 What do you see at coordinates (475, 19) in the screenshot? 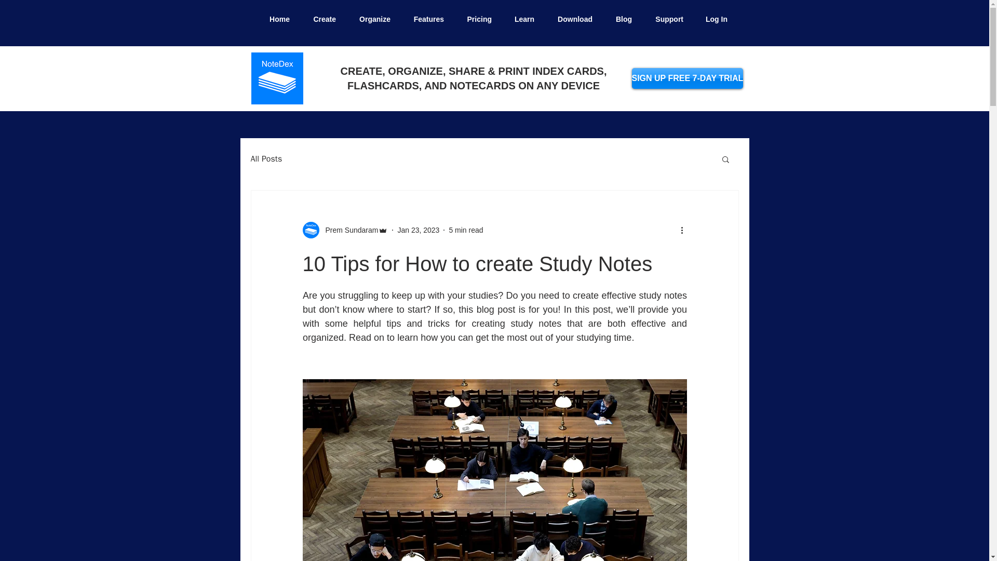
I see `Pricing` at bounding box center [475, 19].